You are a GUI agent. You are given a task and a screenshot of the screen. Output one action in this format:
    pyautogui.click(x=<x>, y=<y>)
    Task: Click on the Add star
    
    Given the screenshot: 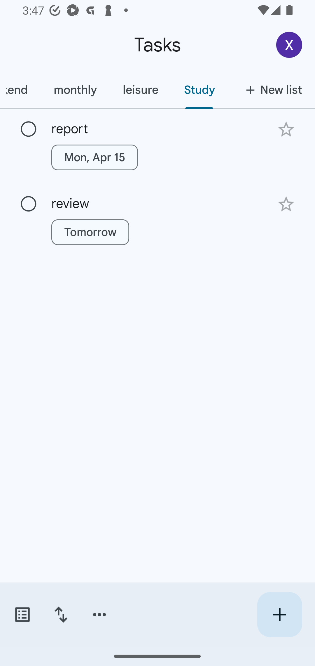 What is the action you would take?
    pyautogui.click(x=286, y=204)
    